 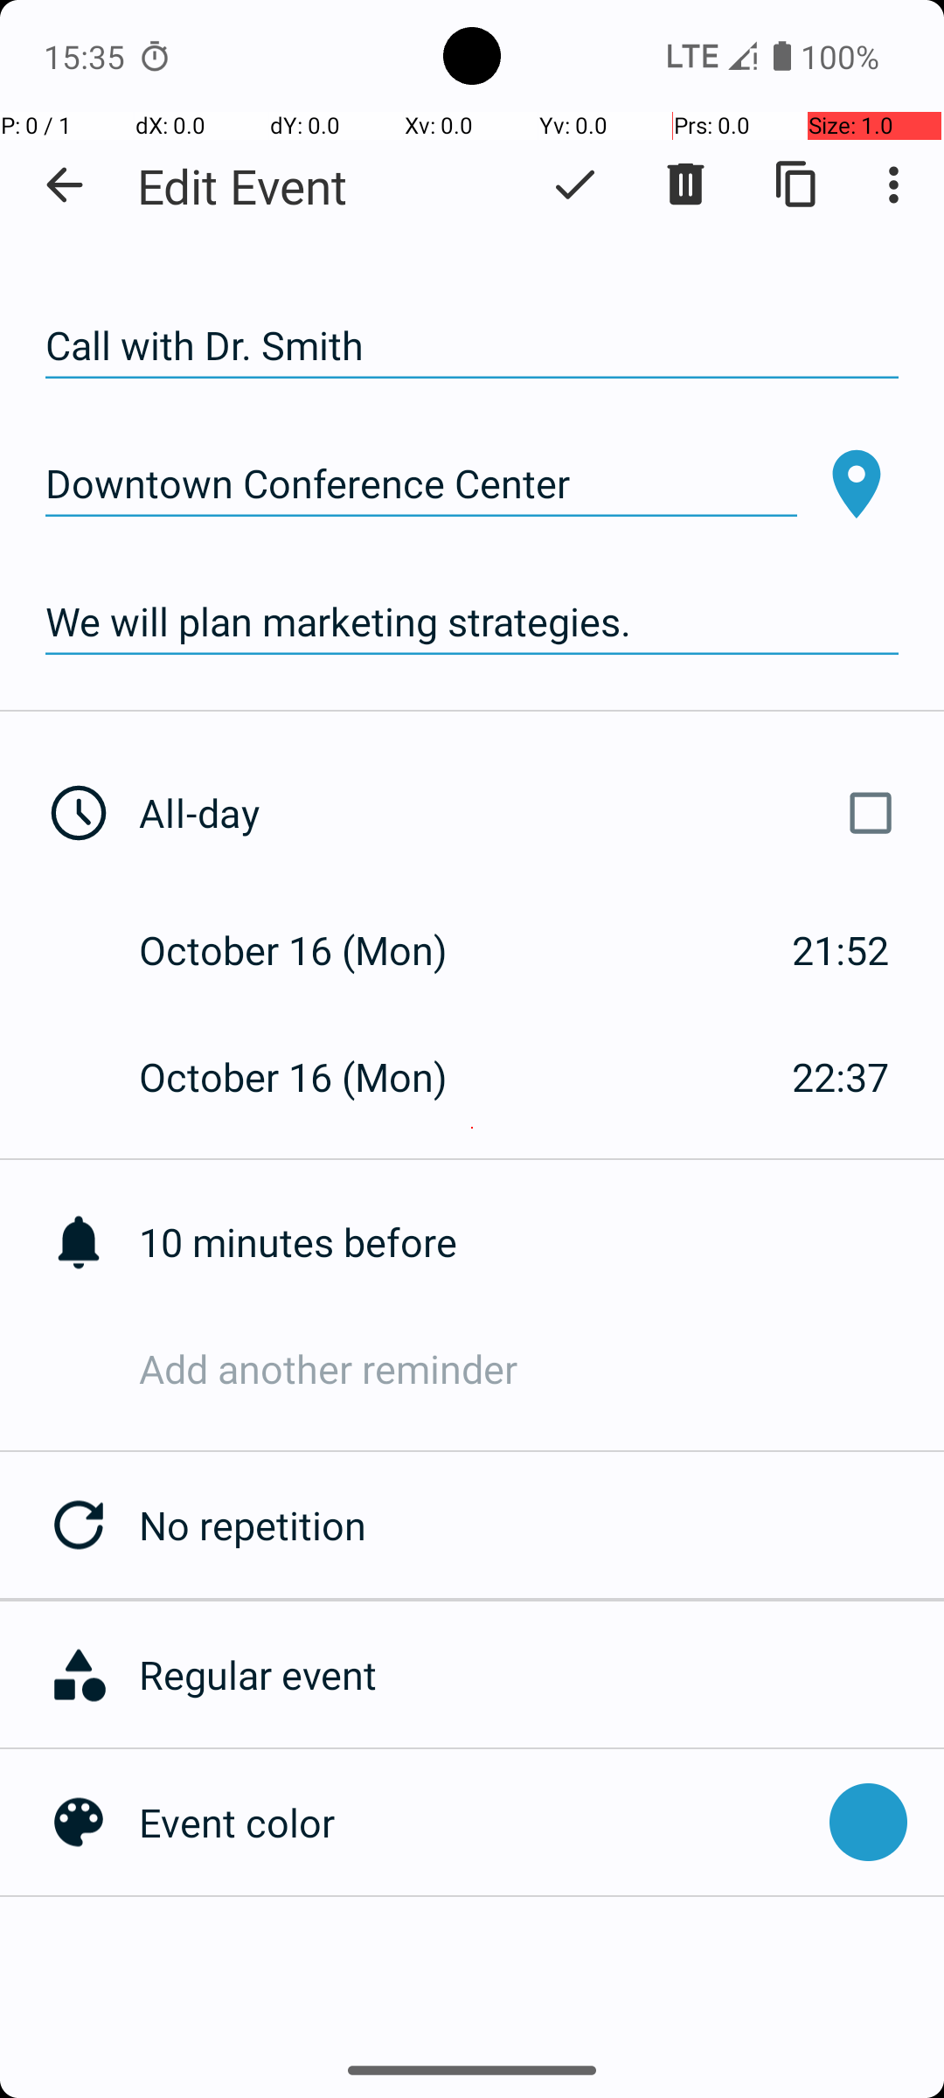 What do you see at coordinates (841, 1077) in the screenshot?
I see `22:37` at bounding box center [841, 1077].